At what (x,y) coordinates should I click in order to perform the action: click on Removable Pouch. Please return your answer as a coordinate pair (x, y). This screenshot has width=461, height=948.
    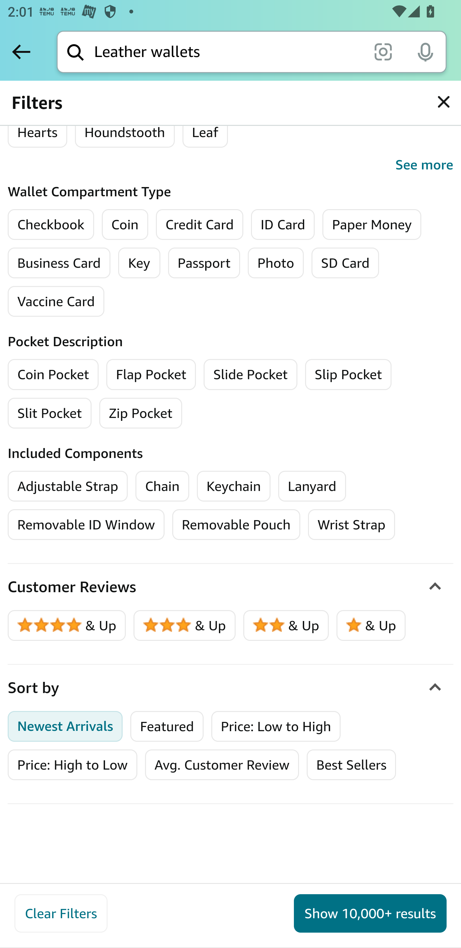
    Looking at the image, I should click on (236, 525).